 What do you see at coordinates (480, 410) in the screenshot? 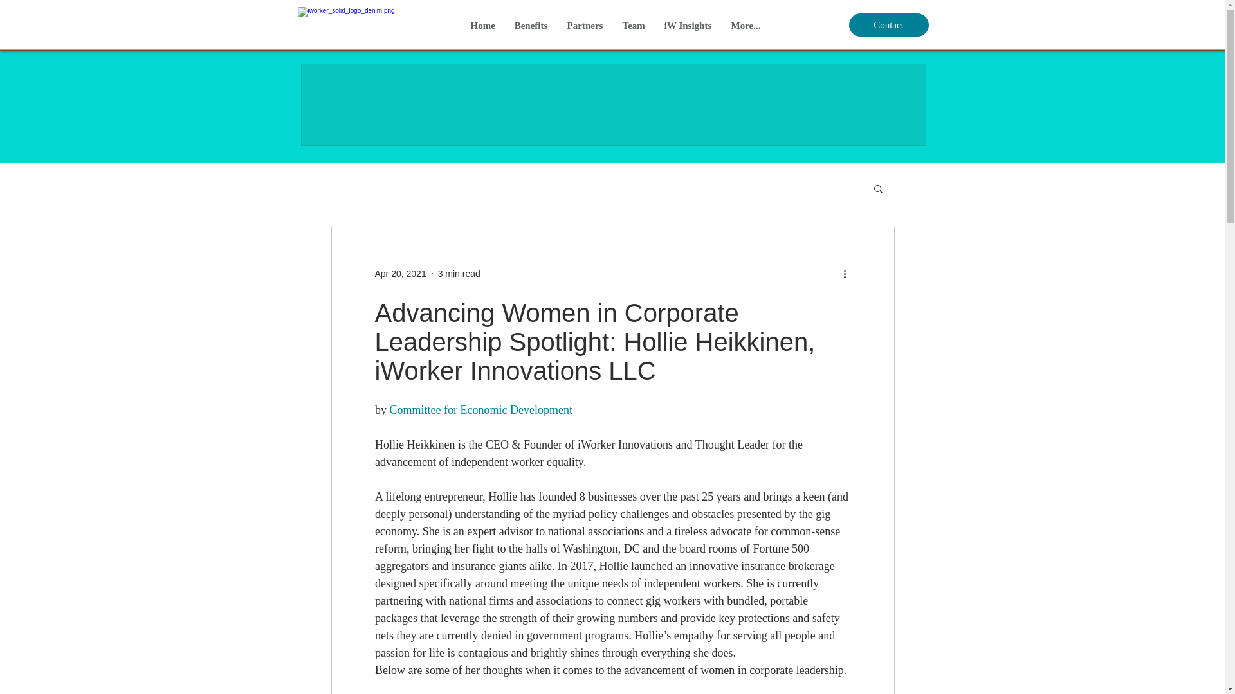
I see `Committee for Economic Development` at bounding box center [480, 410].